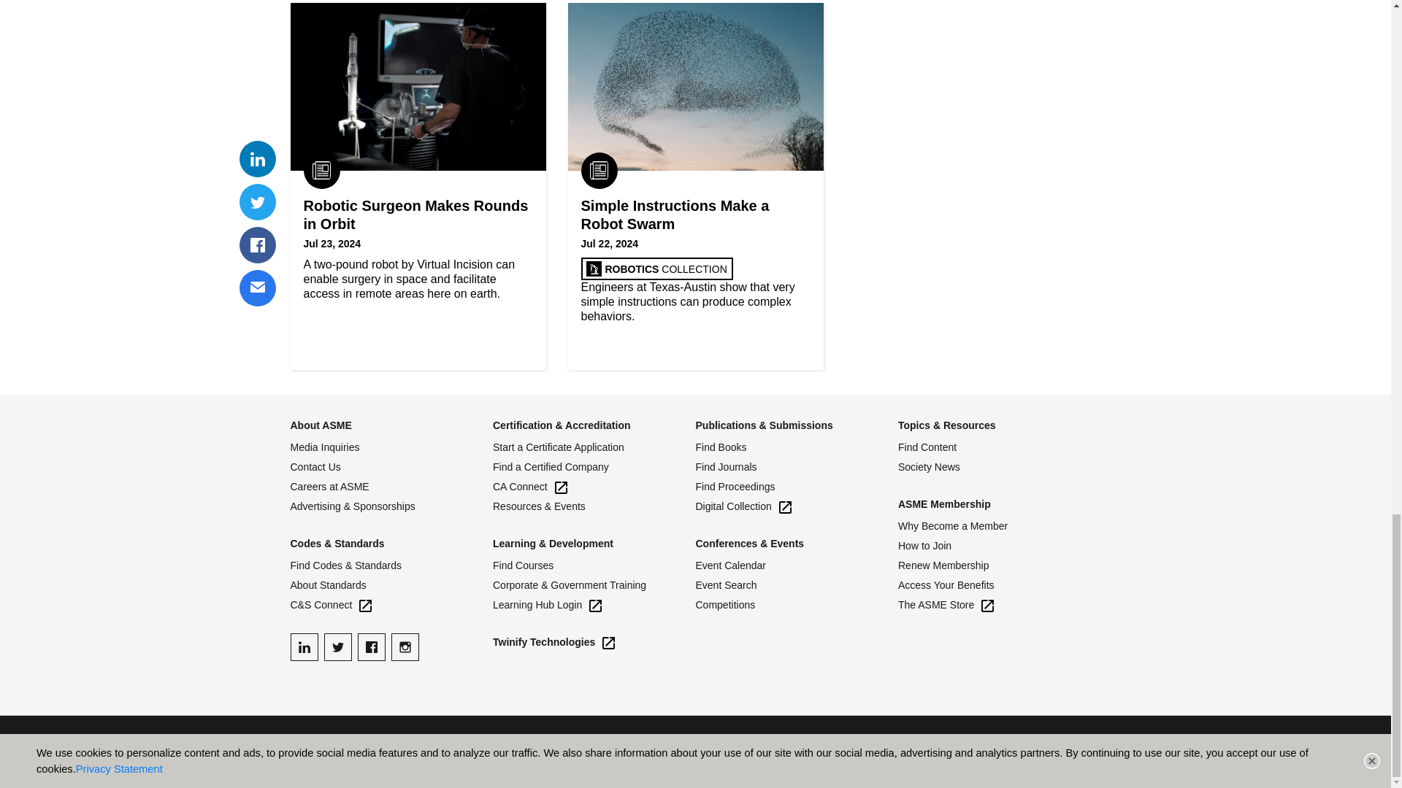 The image size is (1402, 788). I want to click on ASME on Instagram, so click(405, 647).